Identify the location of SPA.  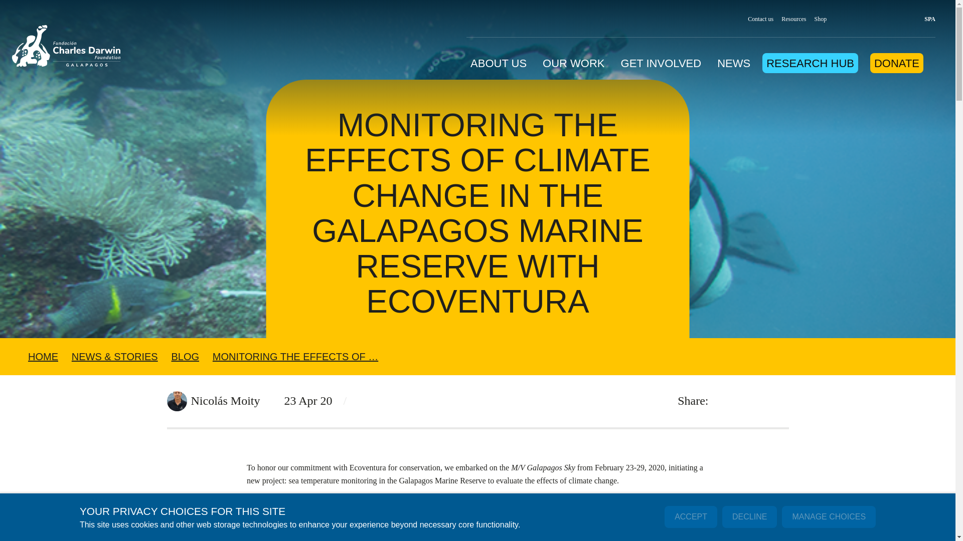
(925, 19).